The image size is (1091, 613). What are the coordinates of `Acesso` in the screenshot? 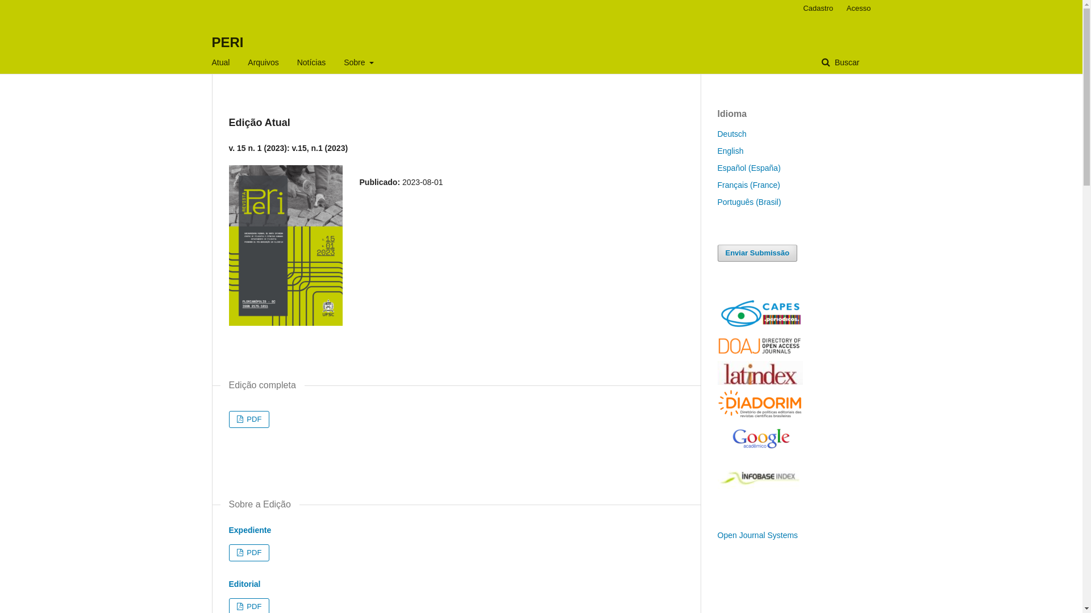 It's located at (856, 9).